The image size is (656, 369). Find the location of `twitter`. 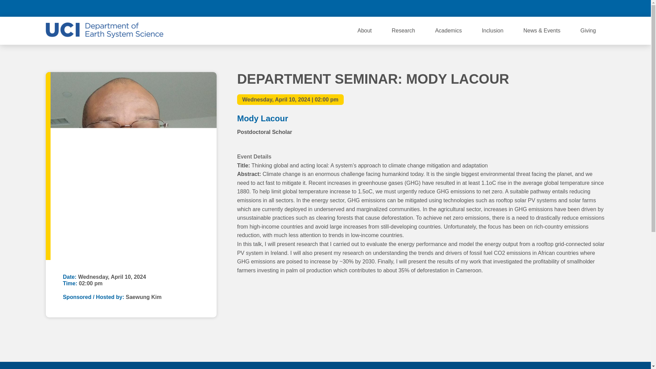

twitter is located at coordinates (548, 8).